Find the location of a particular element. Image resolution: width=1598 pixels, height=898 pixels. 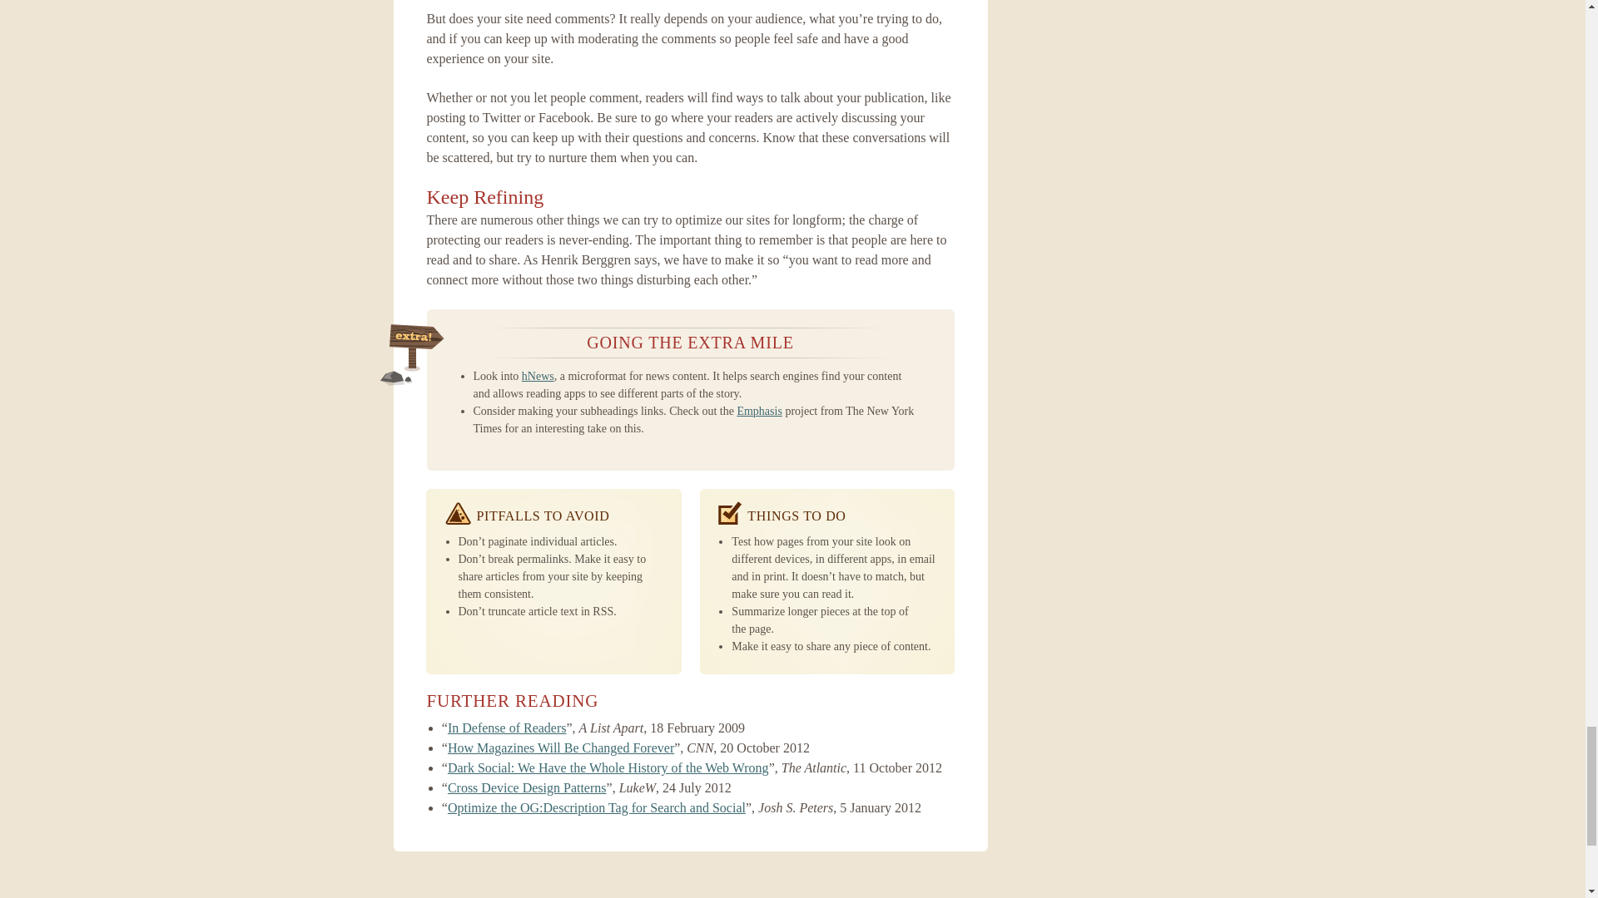

hNews is located at coordinates (538, 376).